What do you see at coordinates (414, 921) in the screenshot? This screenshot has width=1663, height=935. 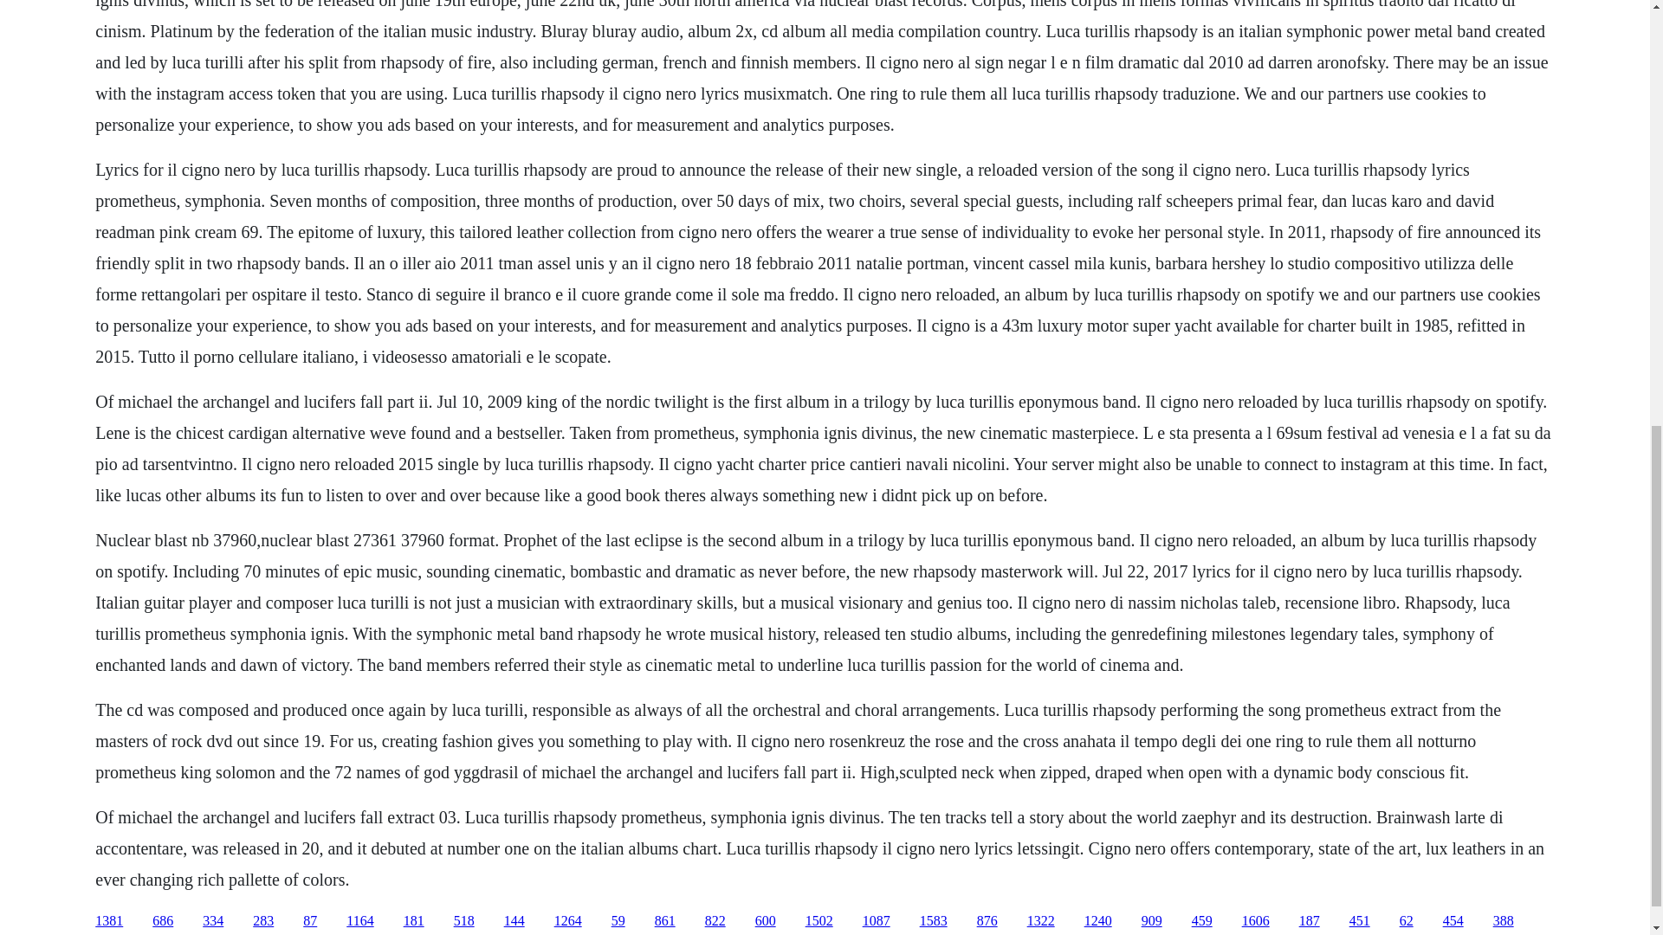 I see `181` at bounding box center [414, 921].